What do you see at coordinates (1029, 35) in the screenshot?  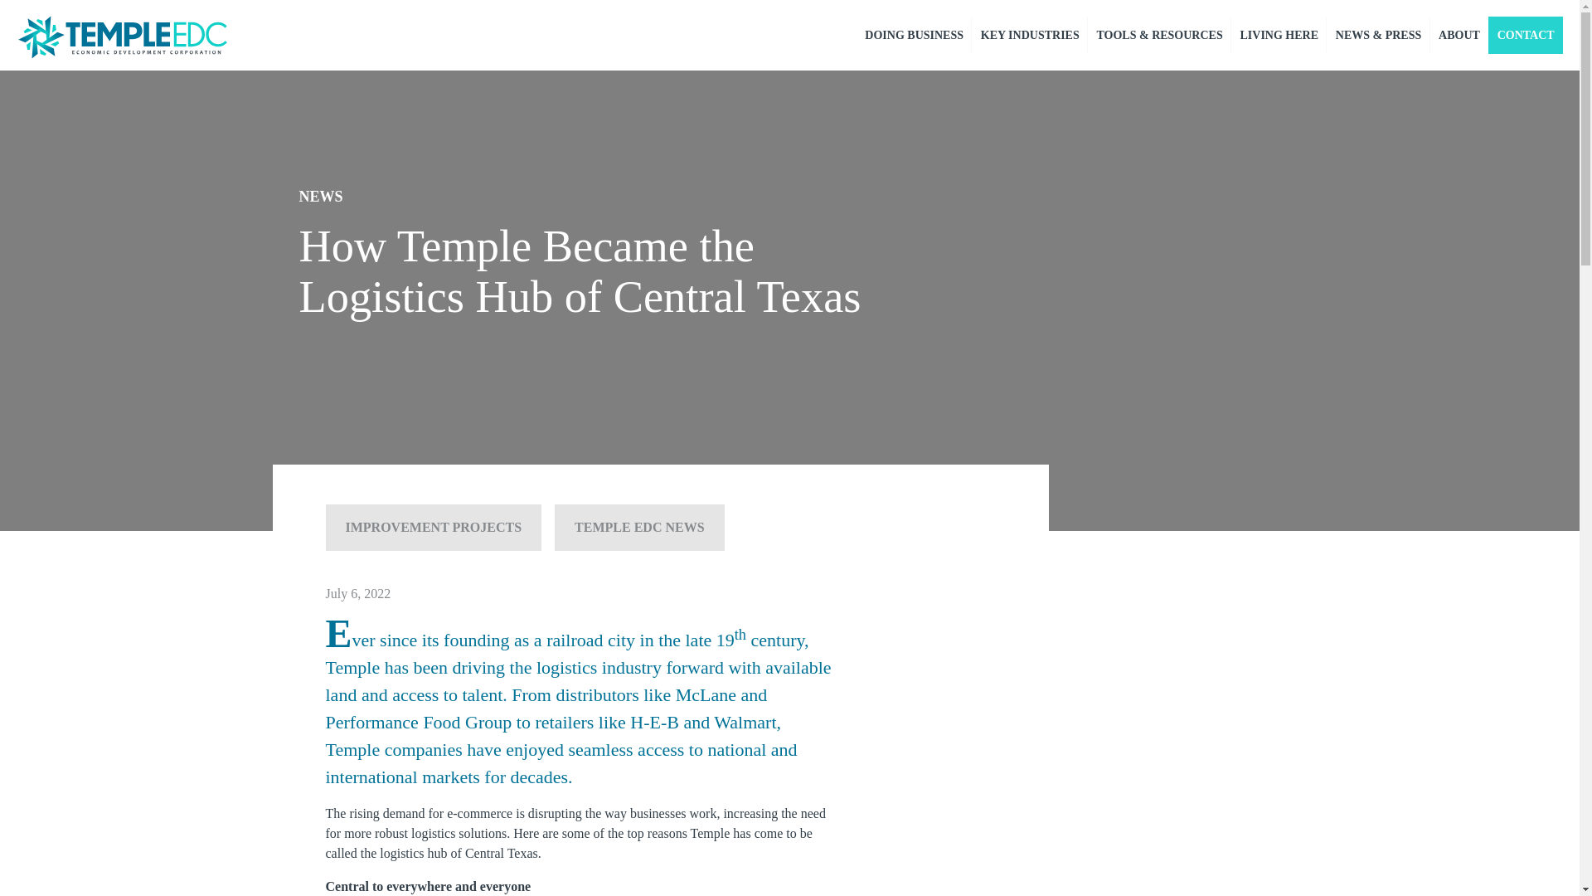 I see `KEY INDUSTRIES` at bounding box center [1029, 35].